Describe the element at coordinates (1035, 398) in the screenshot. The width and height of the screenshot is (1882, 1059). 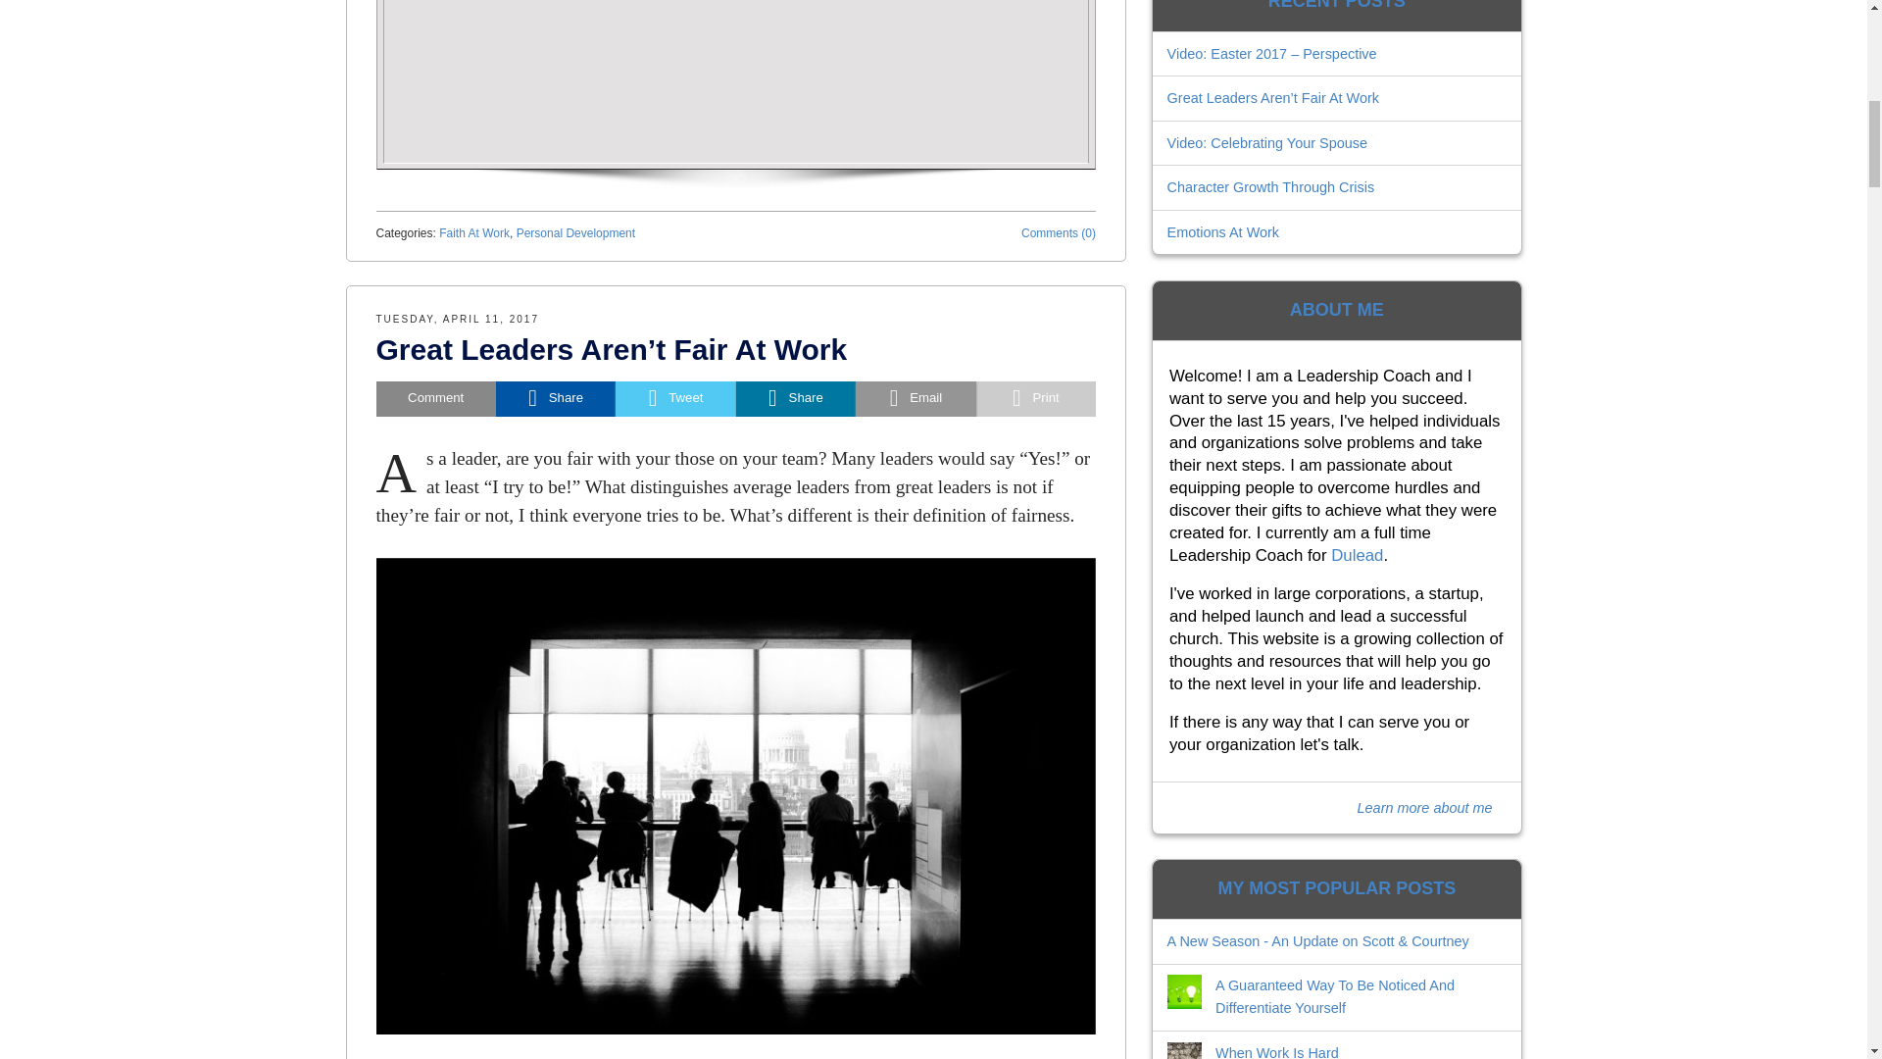
I see `Print` at that location.